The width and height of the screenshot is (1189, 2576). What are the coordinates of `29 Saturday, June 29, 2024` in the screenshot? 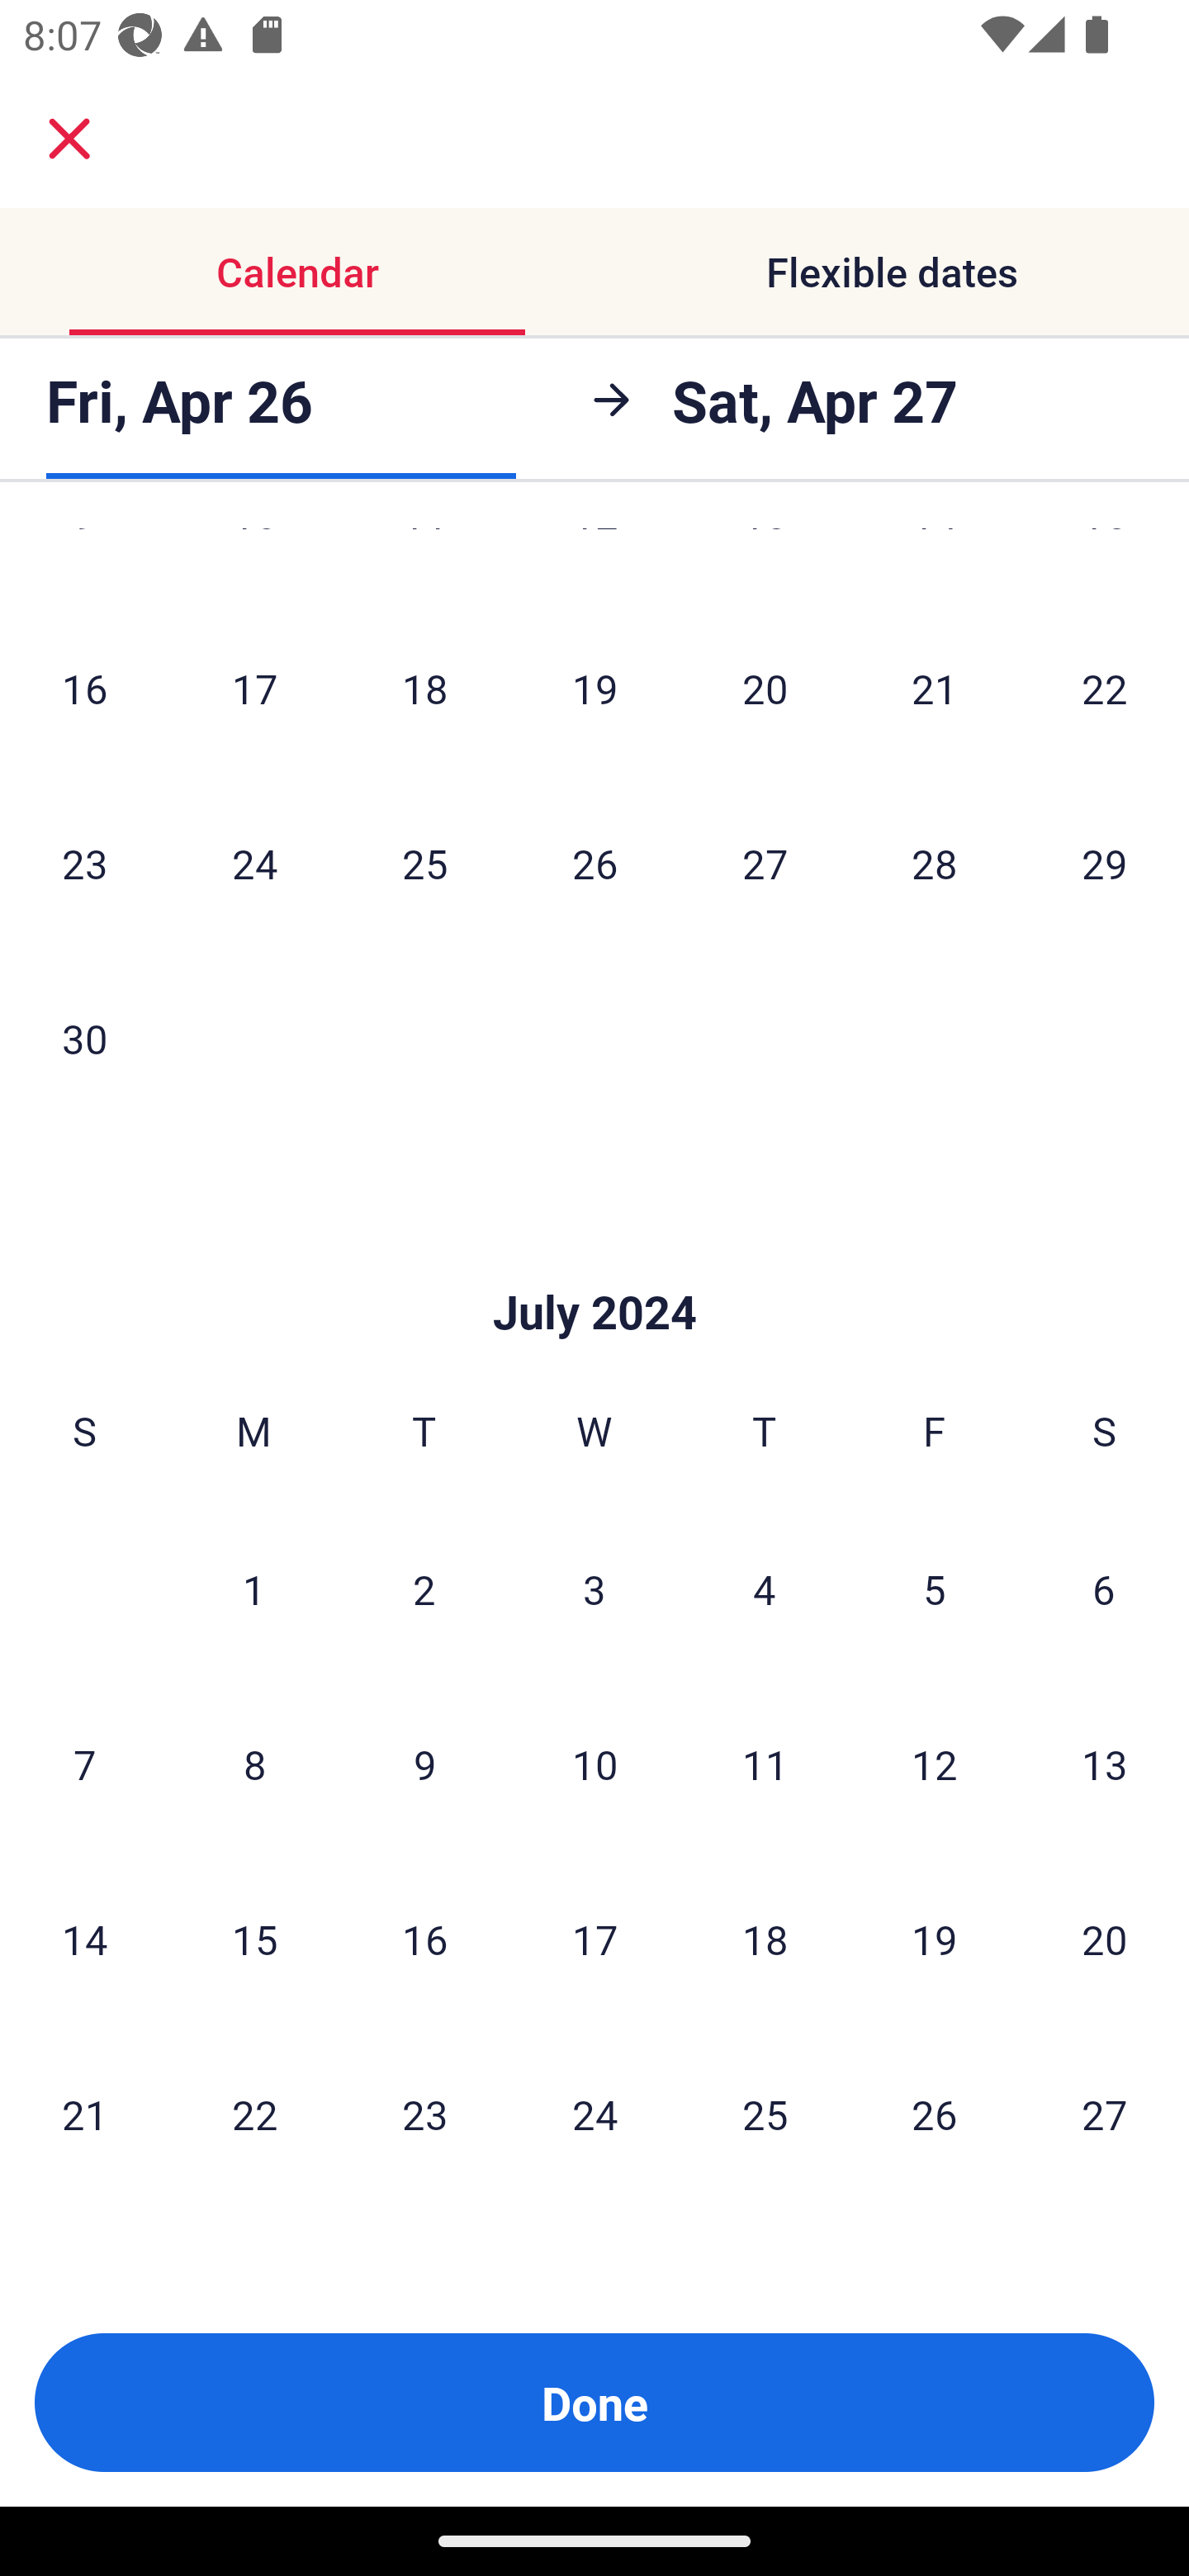 It's located at (1105, 863).